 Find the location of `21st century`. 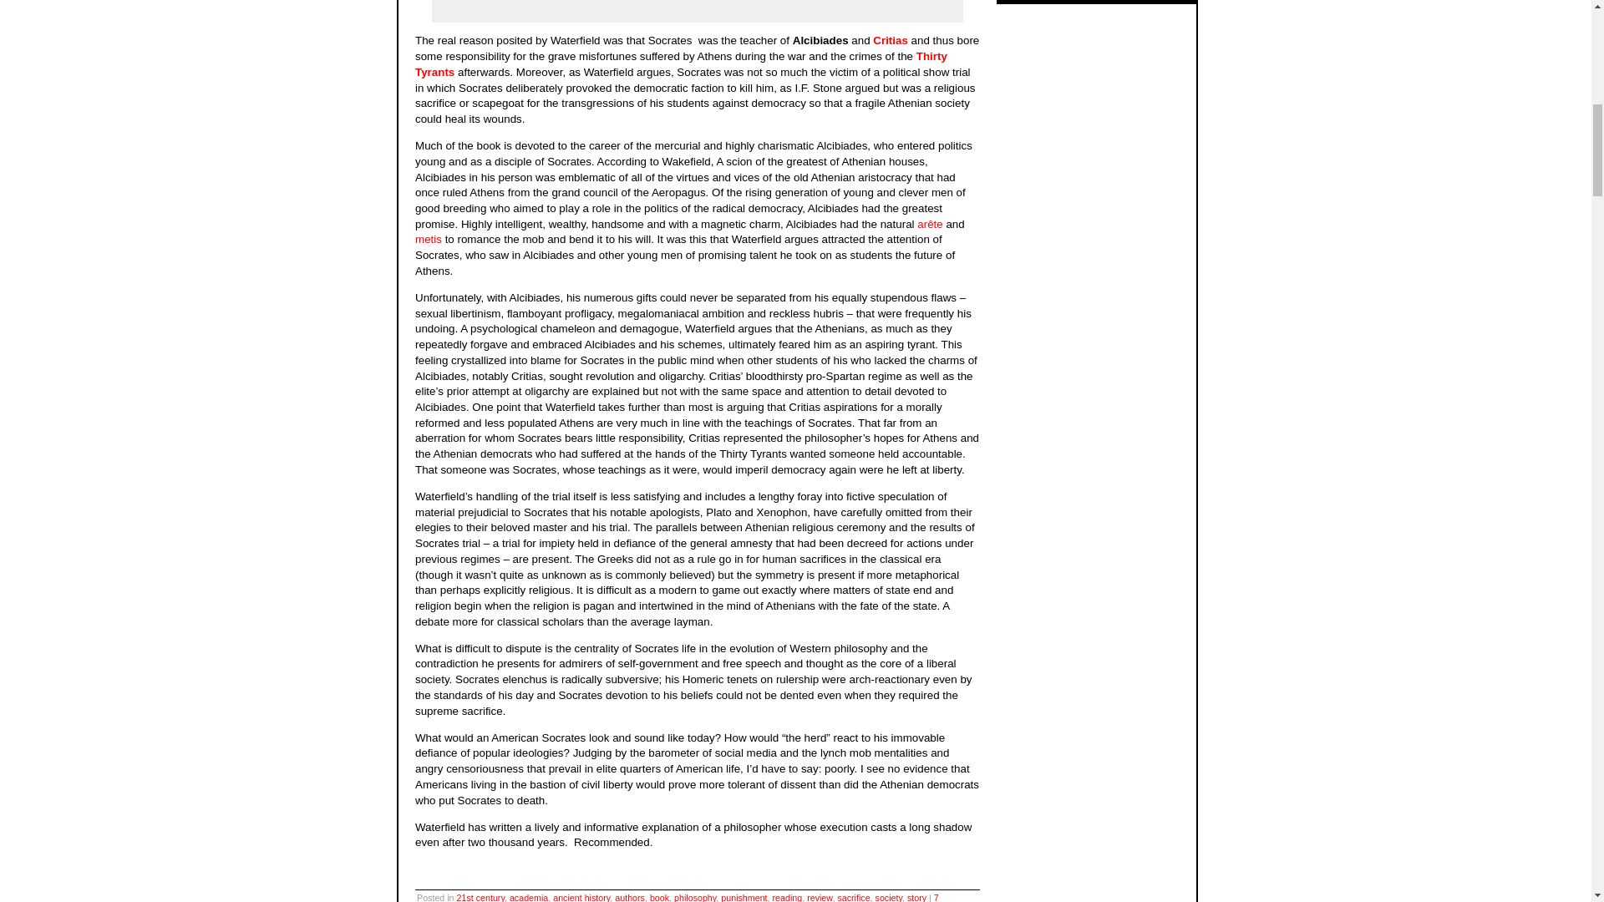

21st century is located at coordinates (481, 897).